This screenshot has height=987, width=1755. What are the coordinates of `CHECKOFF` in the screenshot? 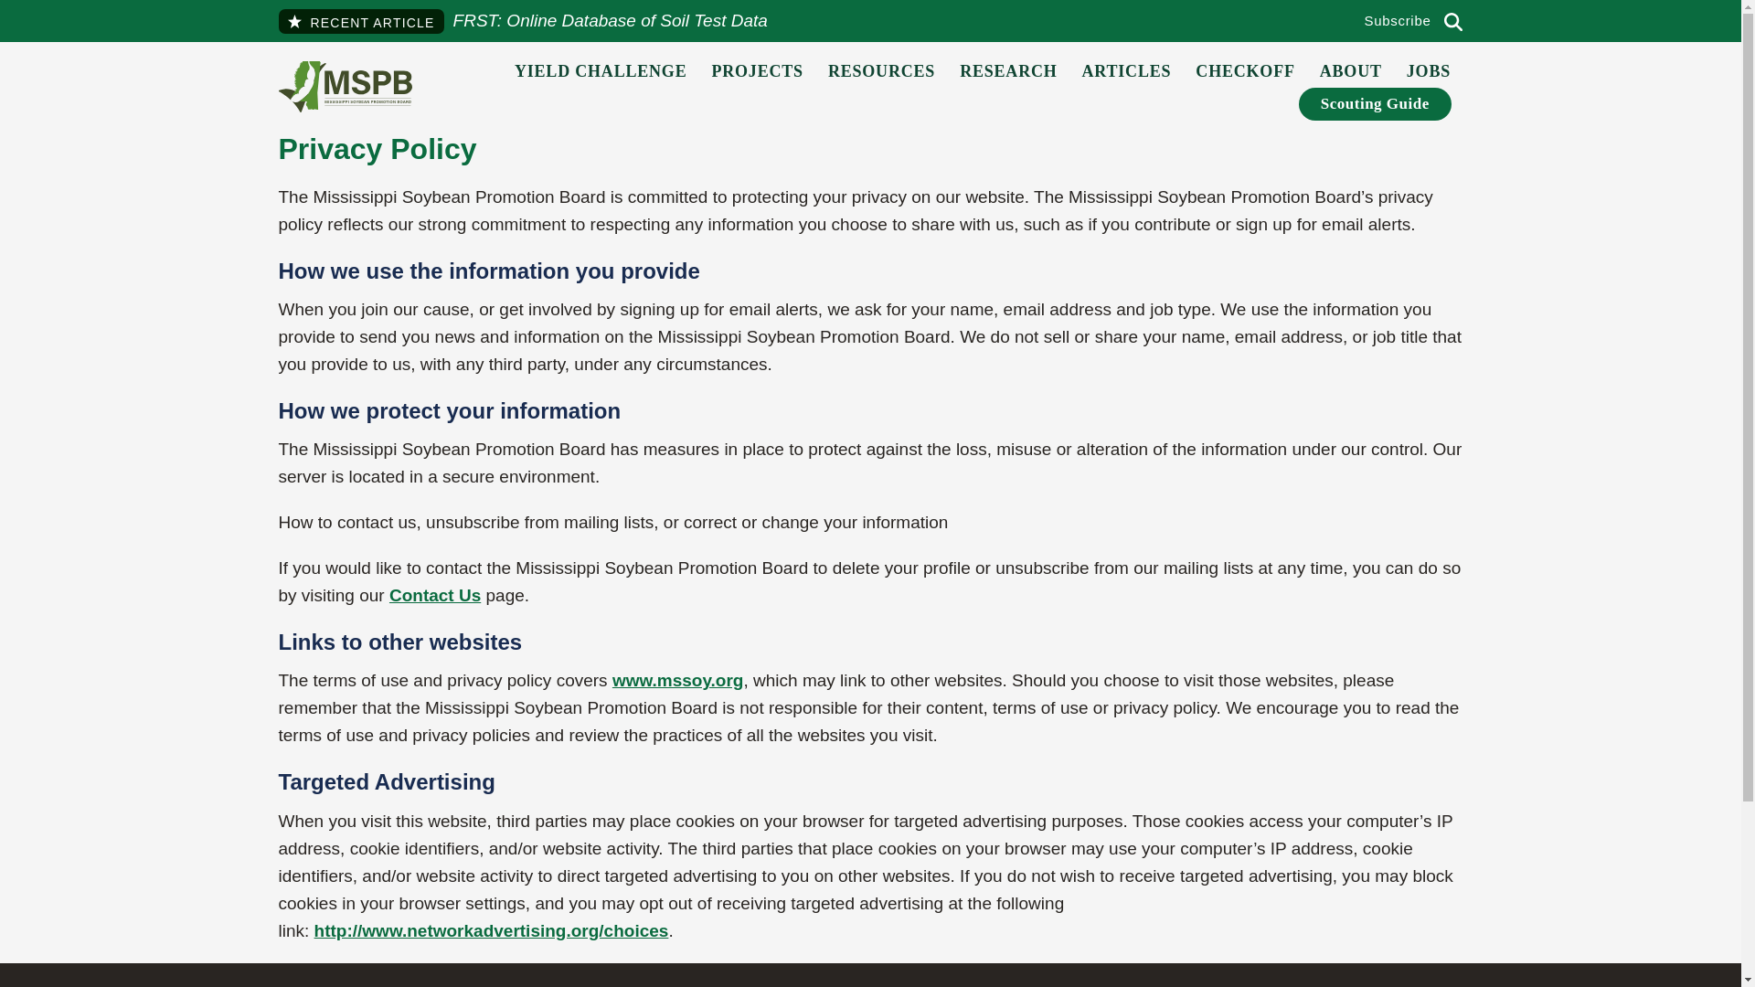 It's located at (1245, 70).